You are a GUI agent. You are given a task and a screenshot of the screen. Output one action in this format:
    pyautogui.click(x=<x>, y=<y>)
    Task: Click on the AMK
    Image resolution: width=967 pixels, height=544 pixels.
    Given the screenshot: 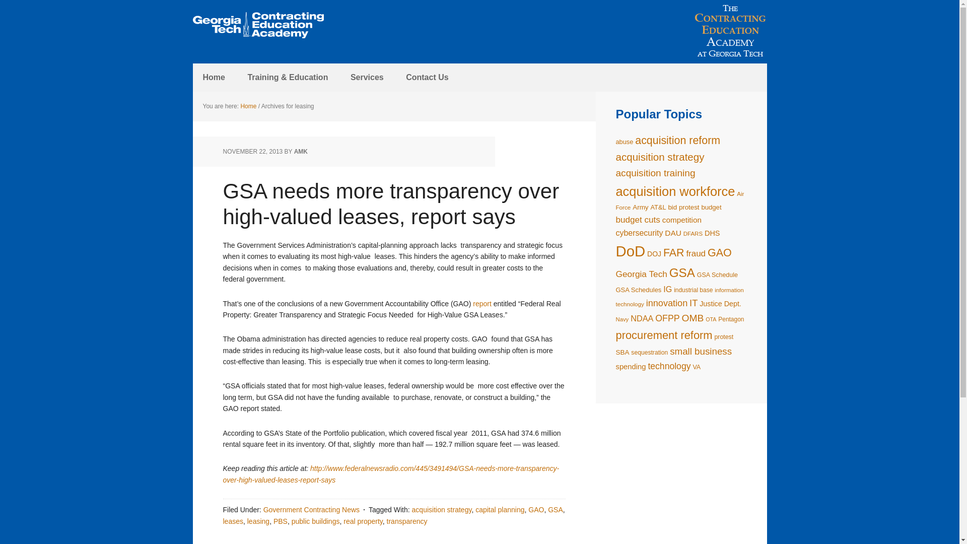 What is the action you would take?
    pyautogui.click(x=300, y=151)
    